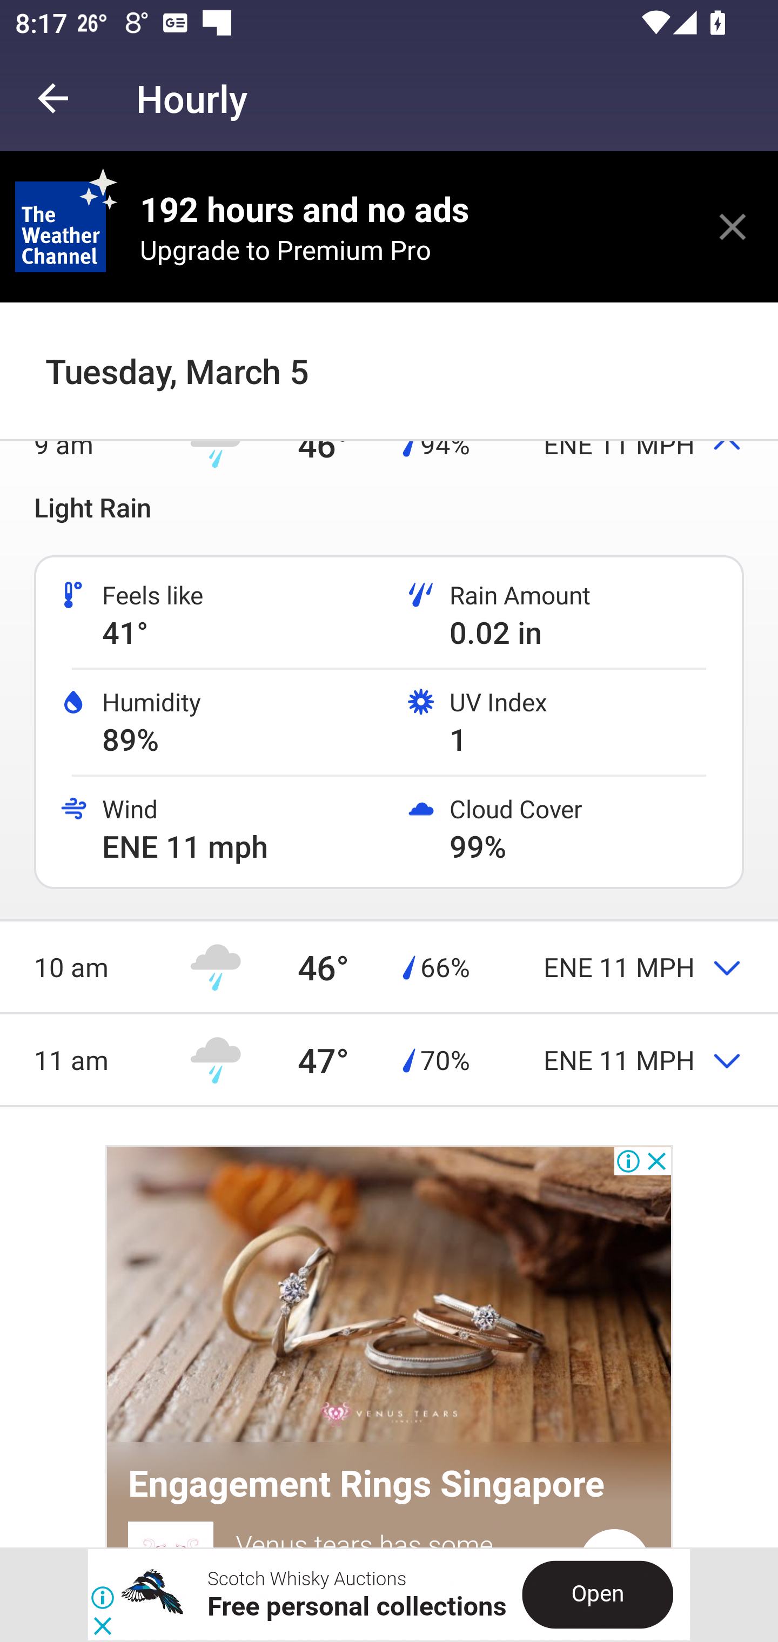 The image size is (778, 1642). Describe the element at coordinates (389, 966) in the screenshot. I see `10 am 46° 66% ENE 11 MPH` at that location.